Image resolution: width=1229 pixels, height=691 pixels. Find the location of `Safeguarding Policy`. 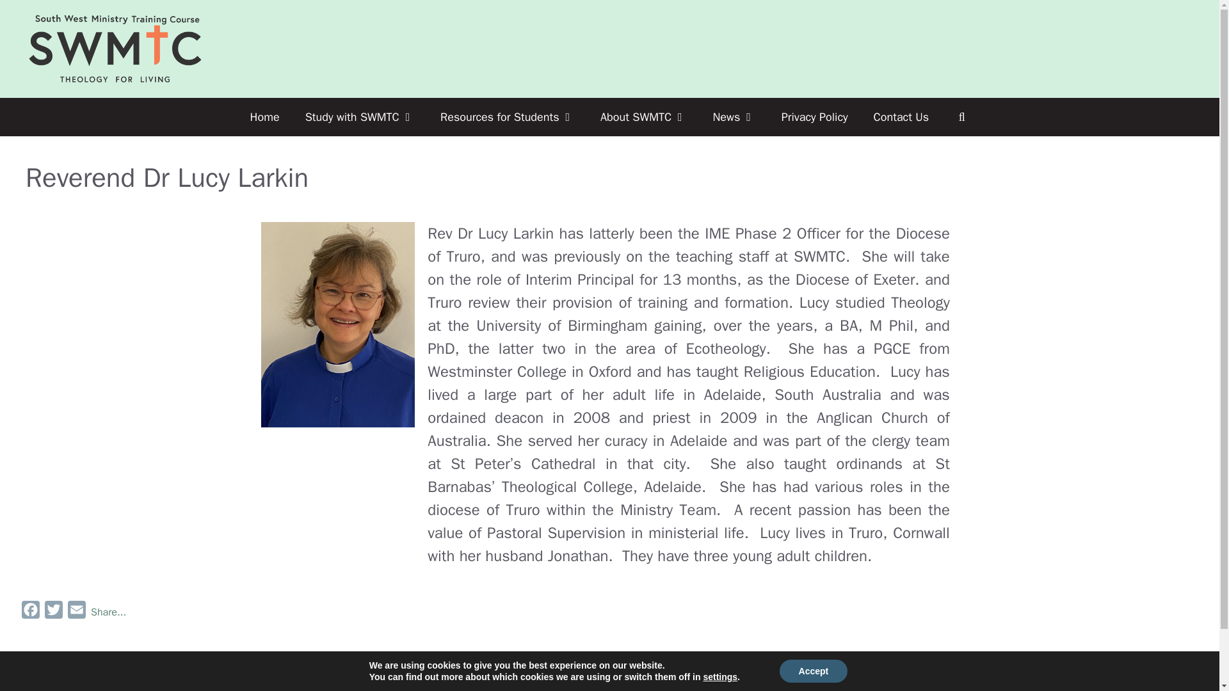

Safeguarding Policy is located at coordinates (609, 690).